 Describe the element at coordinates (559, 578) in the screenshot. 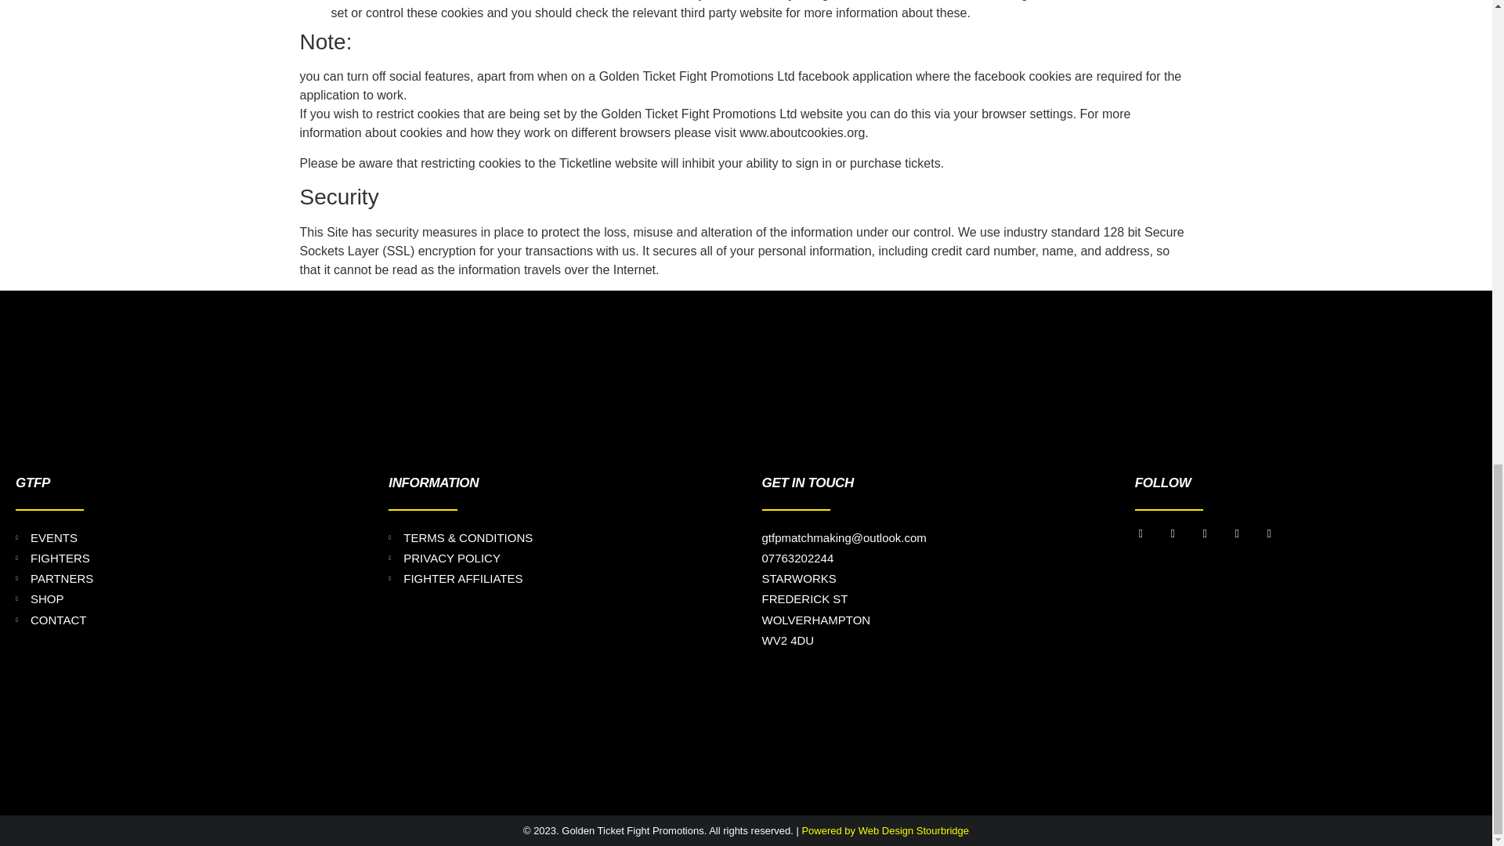

I see `FIGHTER AFFILIATES` at that location.